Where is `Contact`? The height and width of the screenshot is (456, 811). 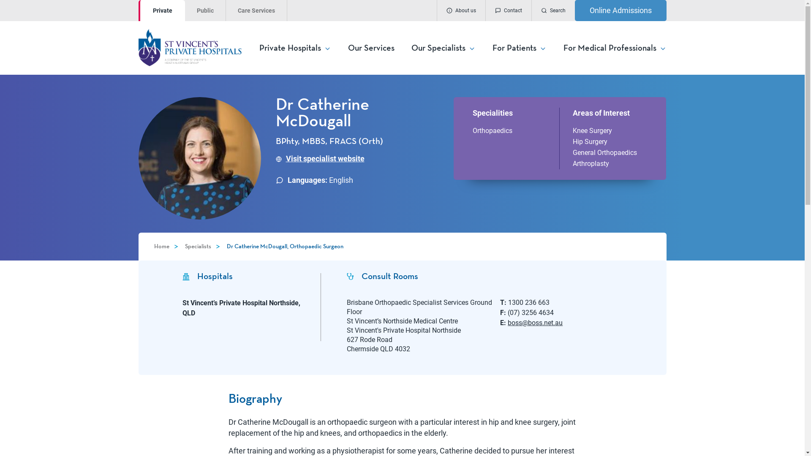 Contact is located at coordinates (508, 11).